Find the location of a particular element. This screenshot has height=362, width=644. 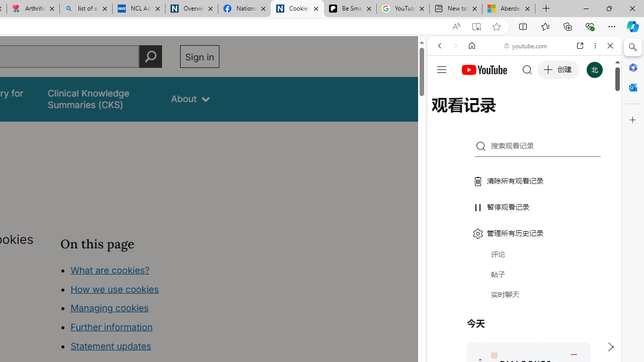

Preferences is located at coordinates (599, 115).